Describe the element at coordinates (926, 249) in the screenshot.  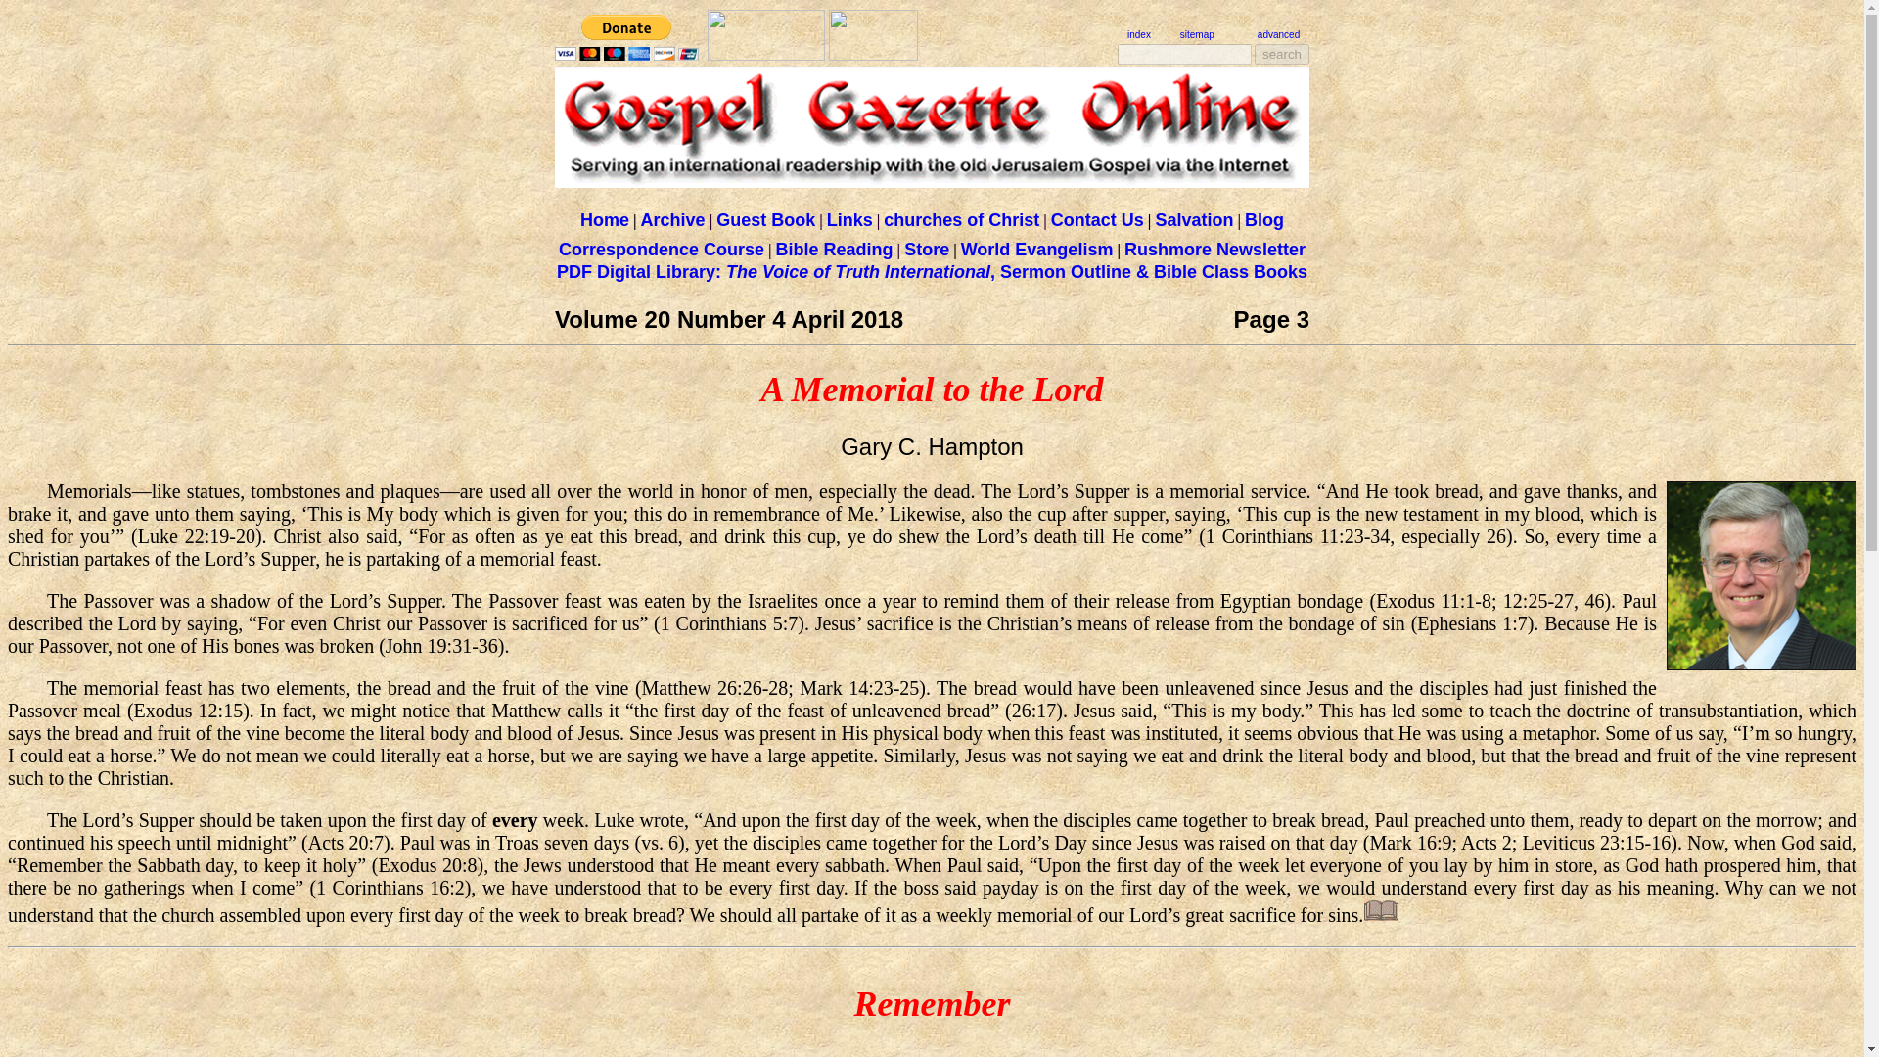
I see `Store` at that location.